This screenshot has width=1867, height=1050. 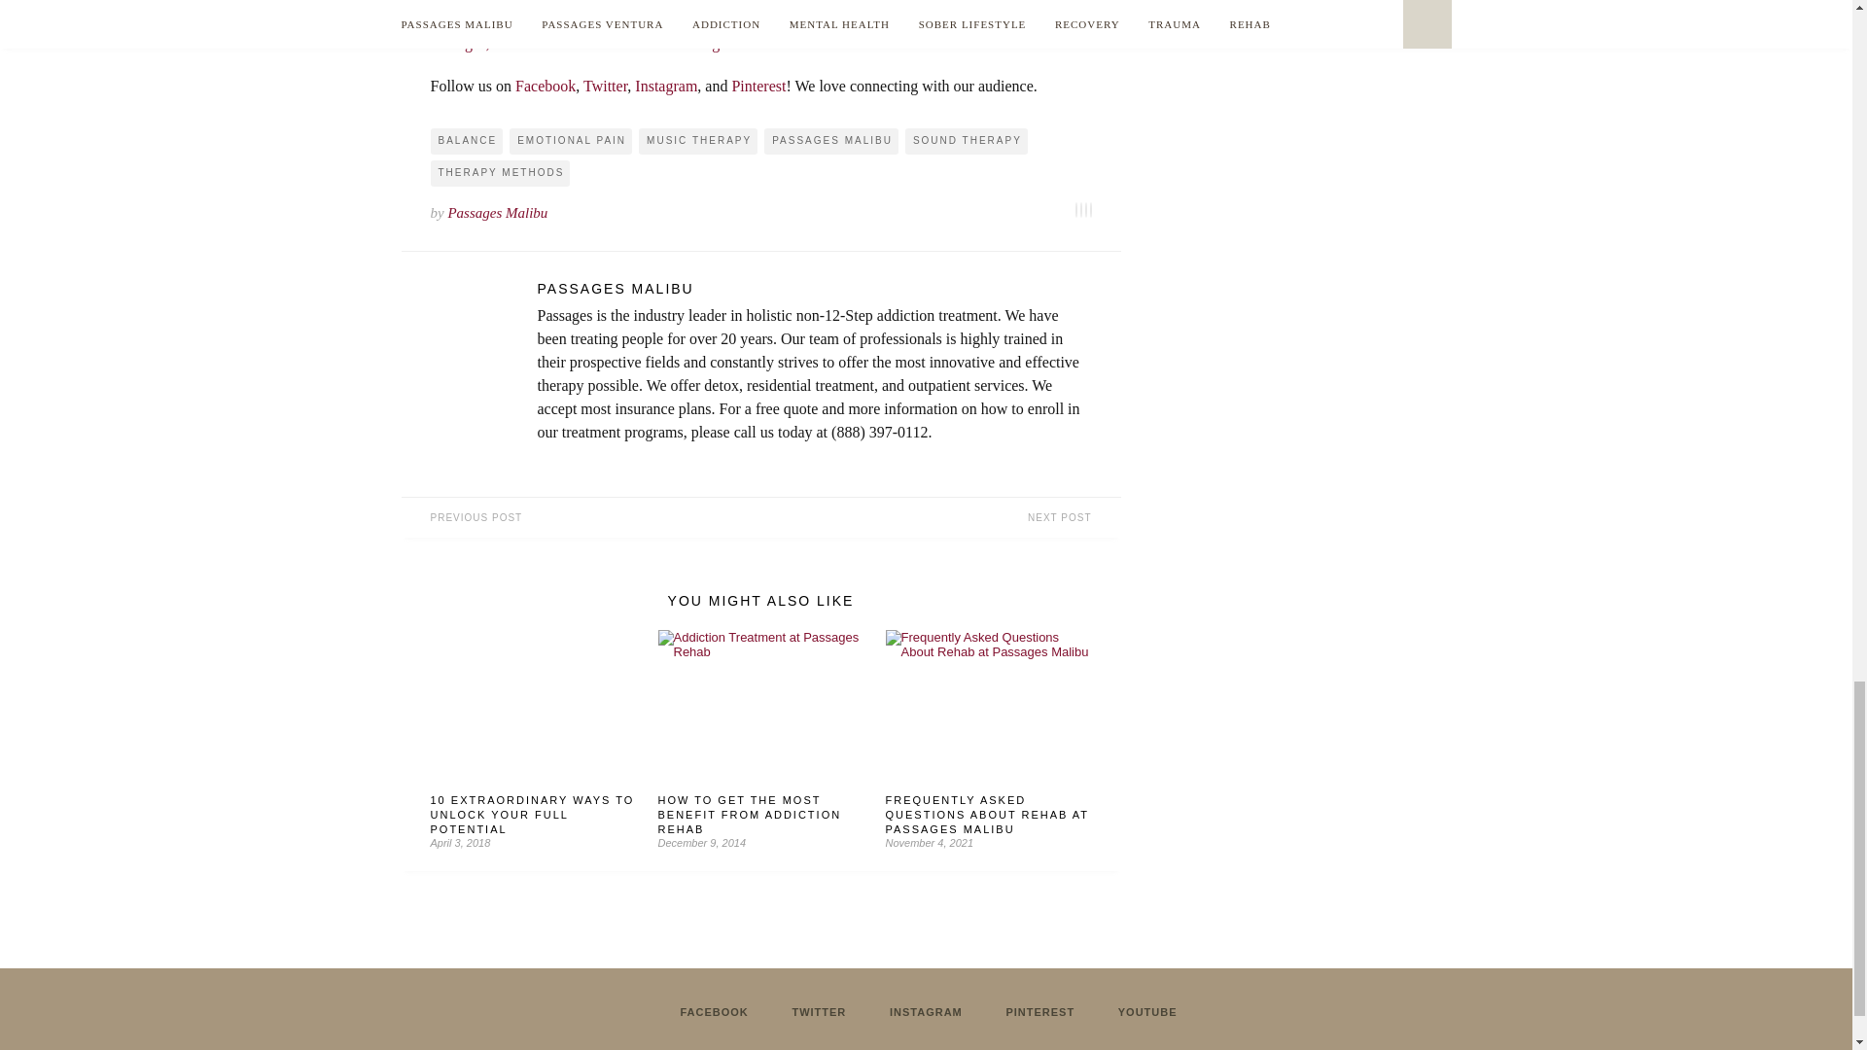 I want to click on Posts by Passages Malibu, so click(x=497, y=212).